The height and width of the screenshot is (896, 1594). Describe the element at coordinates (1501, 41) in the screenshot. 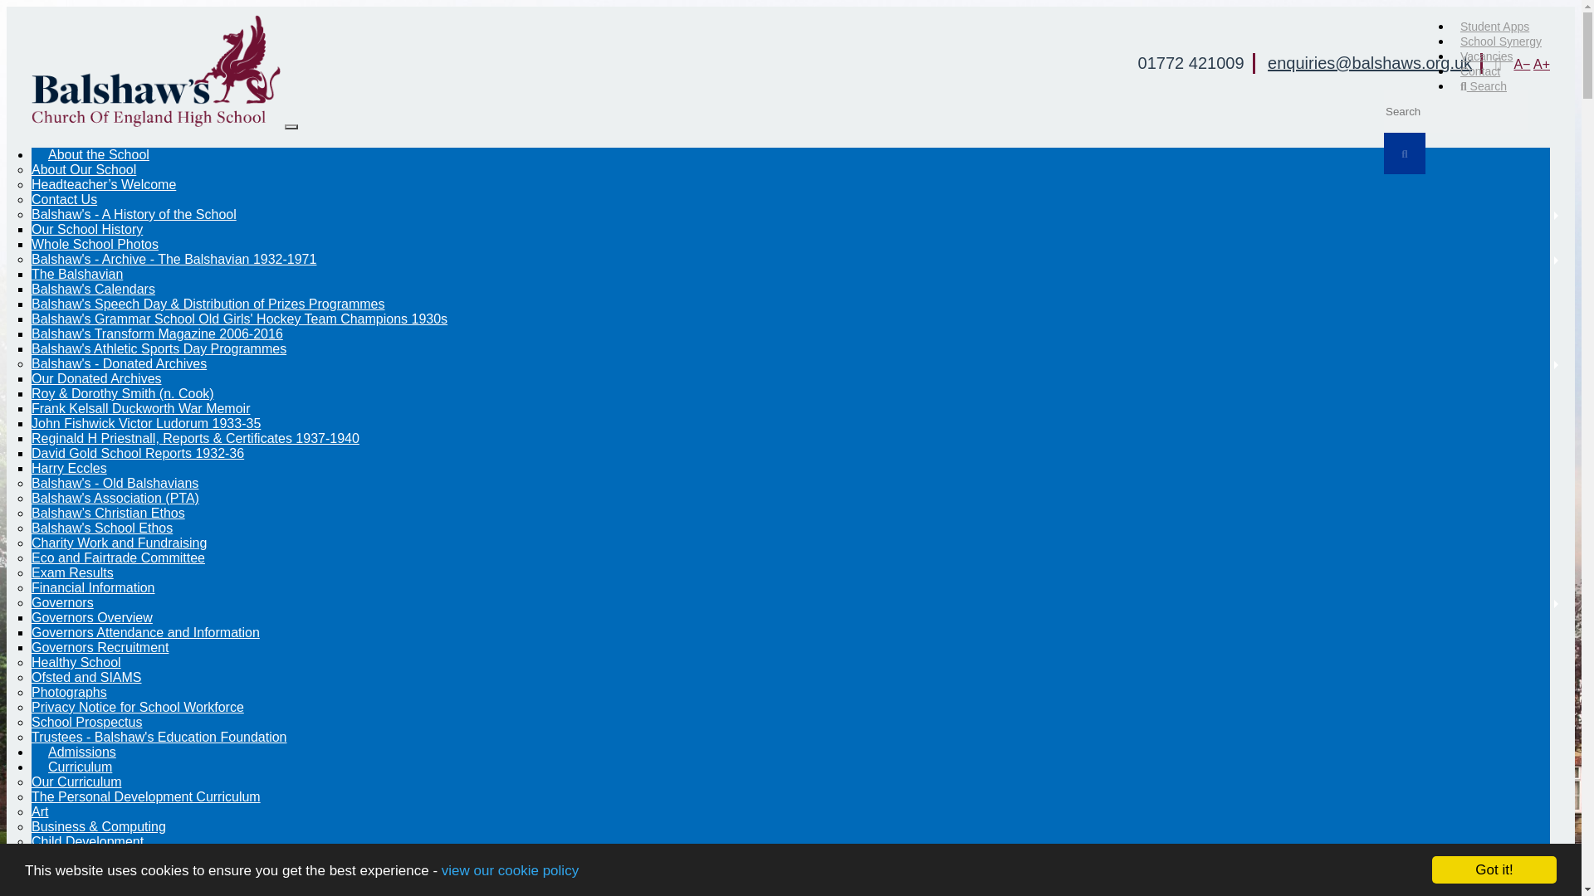

I see `School Synergy` at that location.